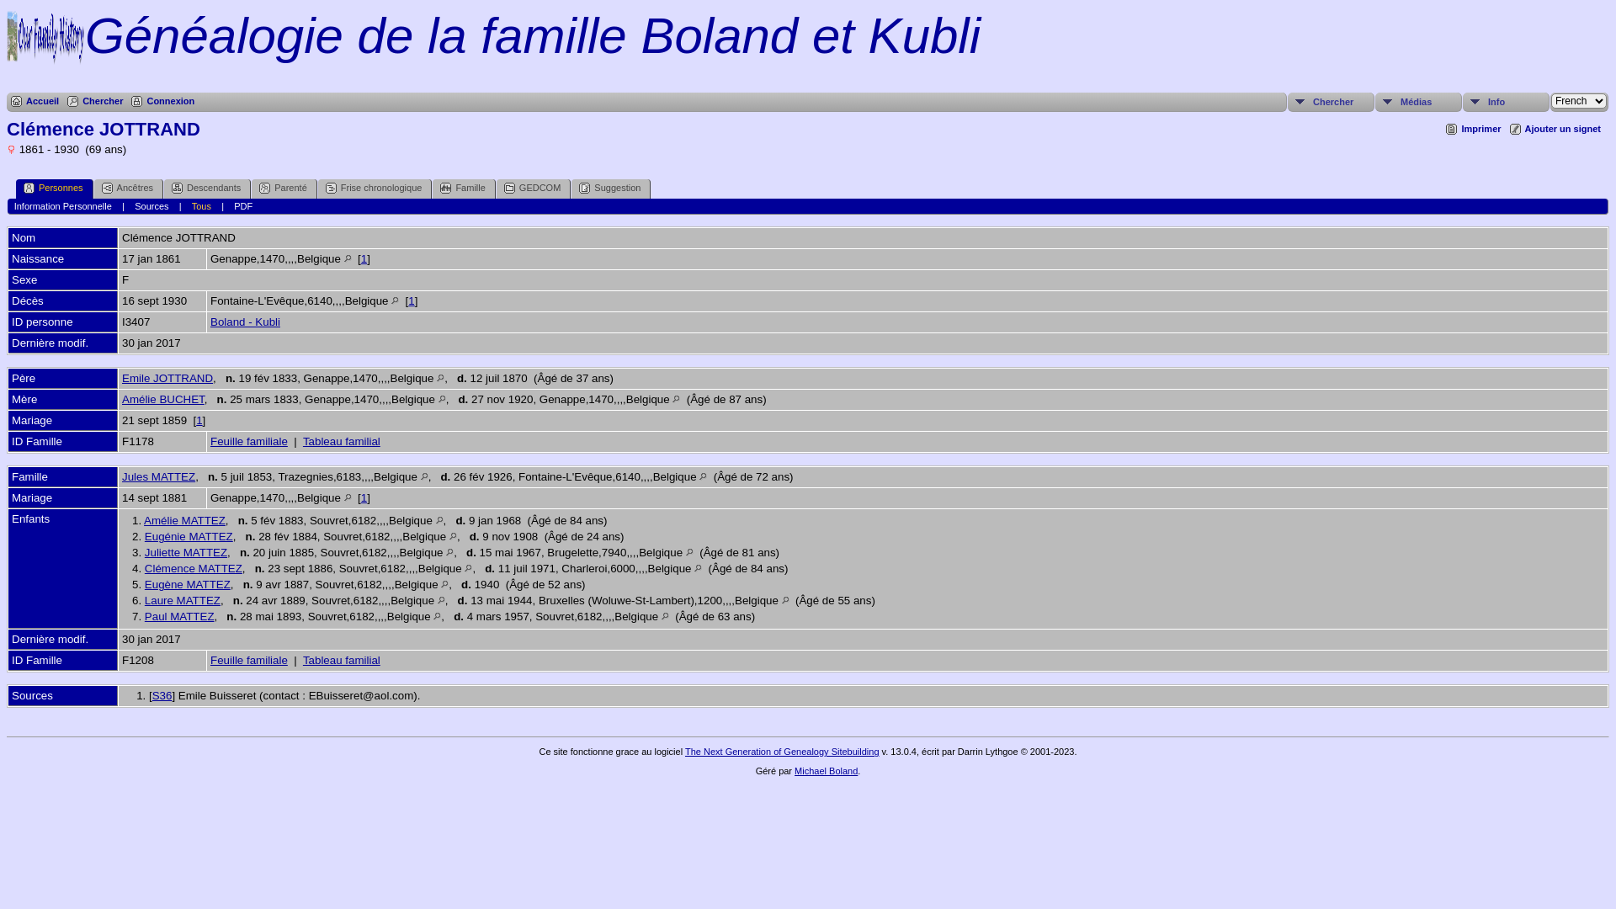 This screenshot has height=909, width=1616. I want to click on S36, so click(162, 695).